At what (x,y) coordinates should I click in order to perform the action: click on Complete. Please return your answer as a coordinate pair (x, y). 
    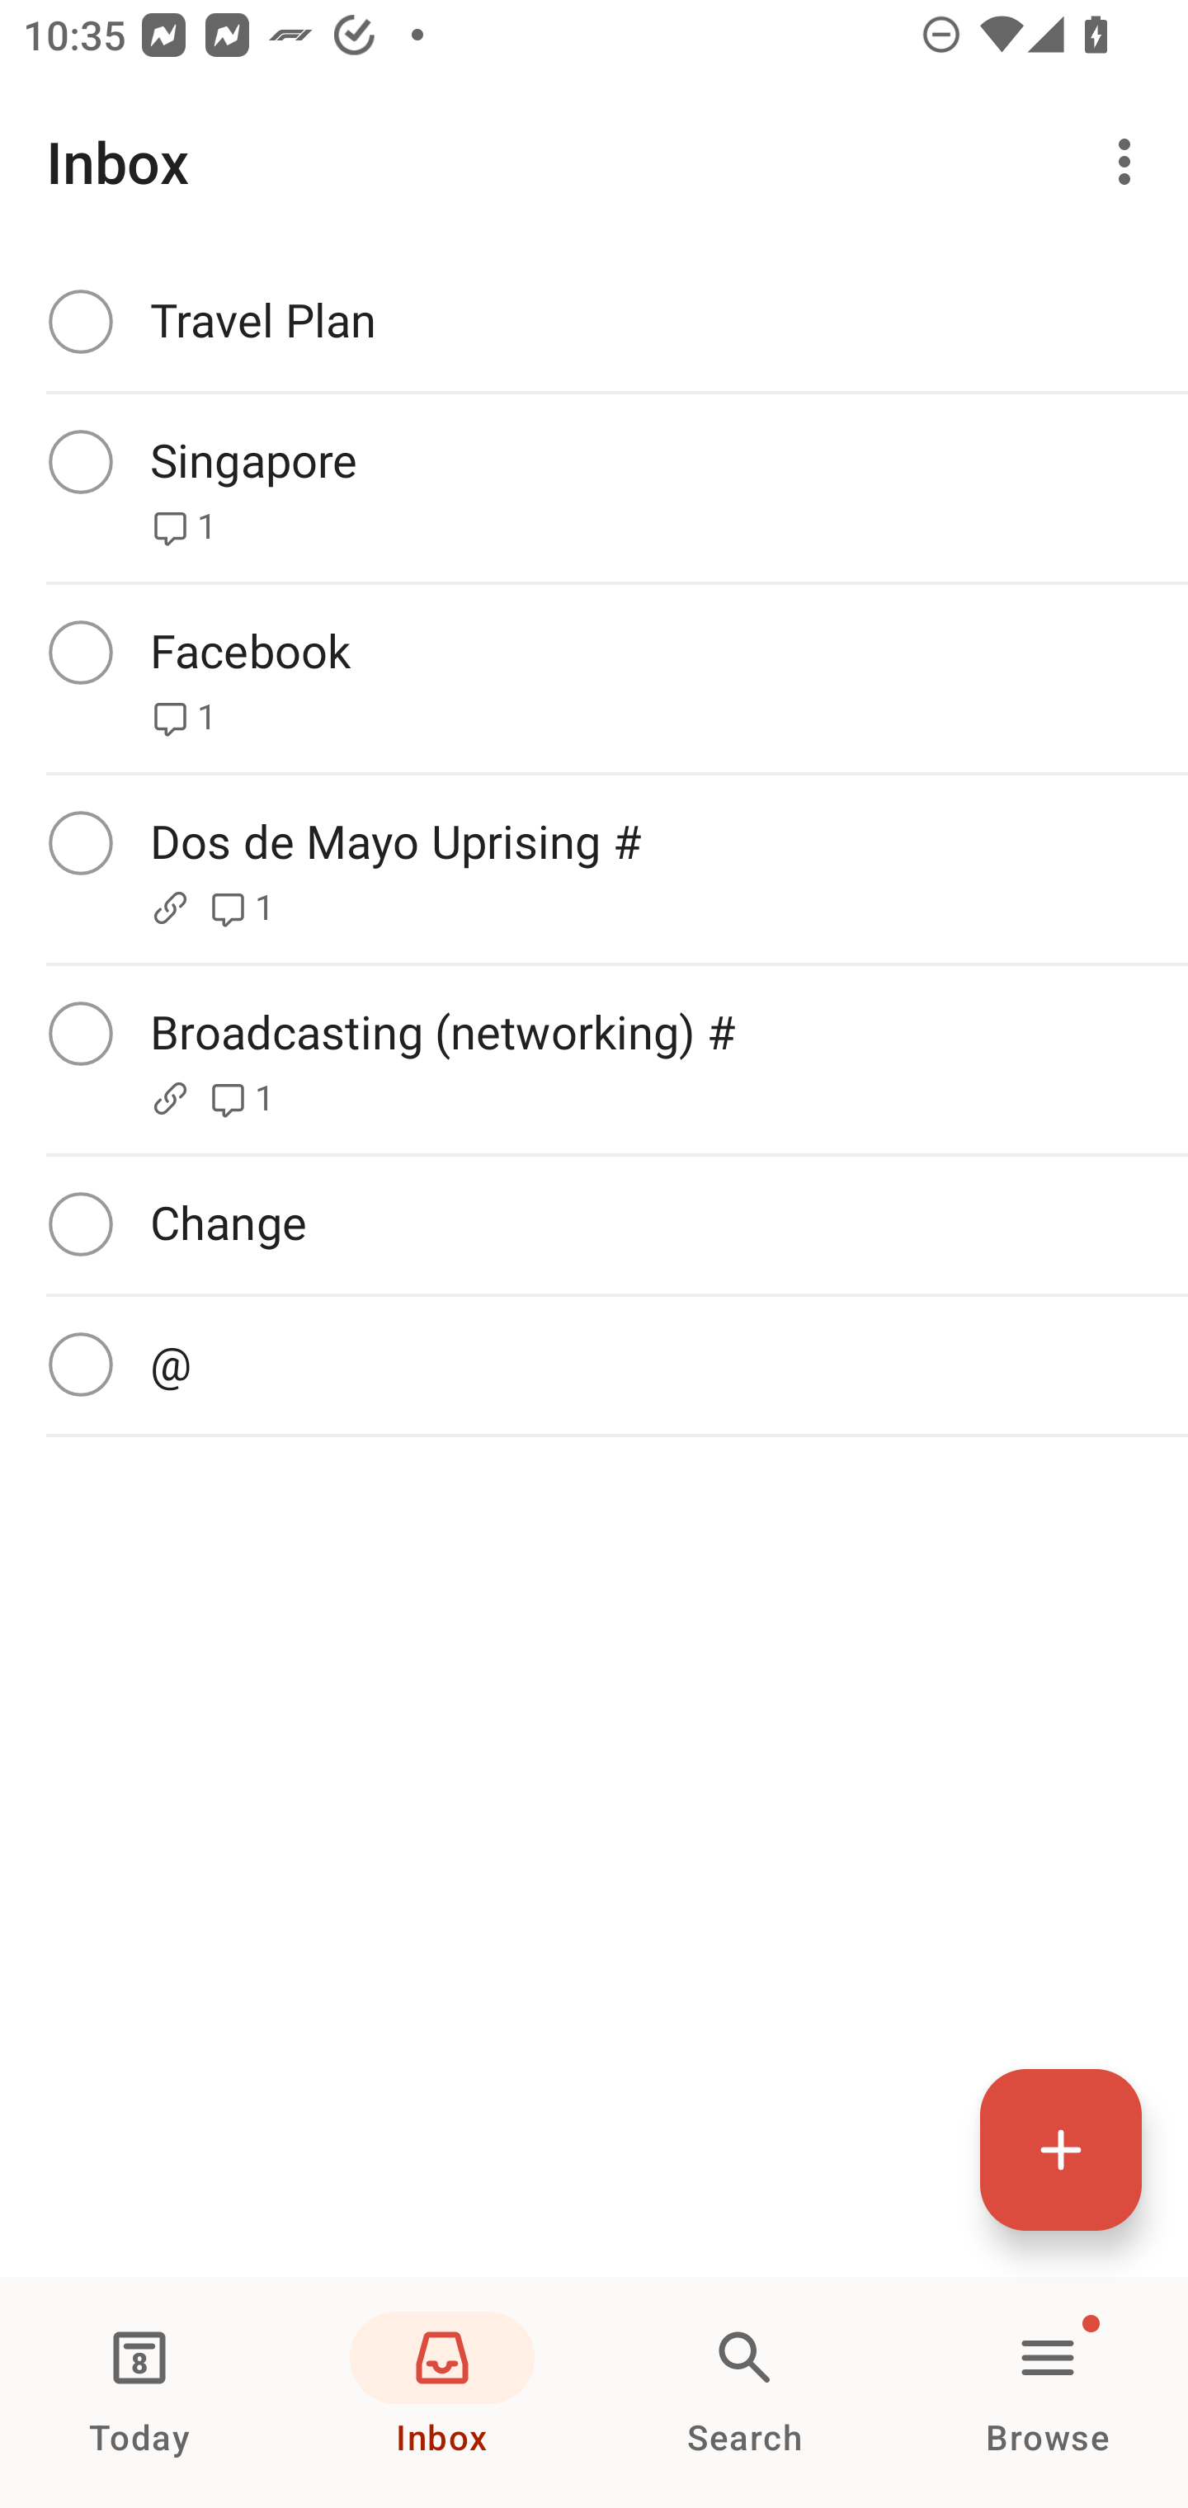
    Looking at the image, I should click on (80, 1365).